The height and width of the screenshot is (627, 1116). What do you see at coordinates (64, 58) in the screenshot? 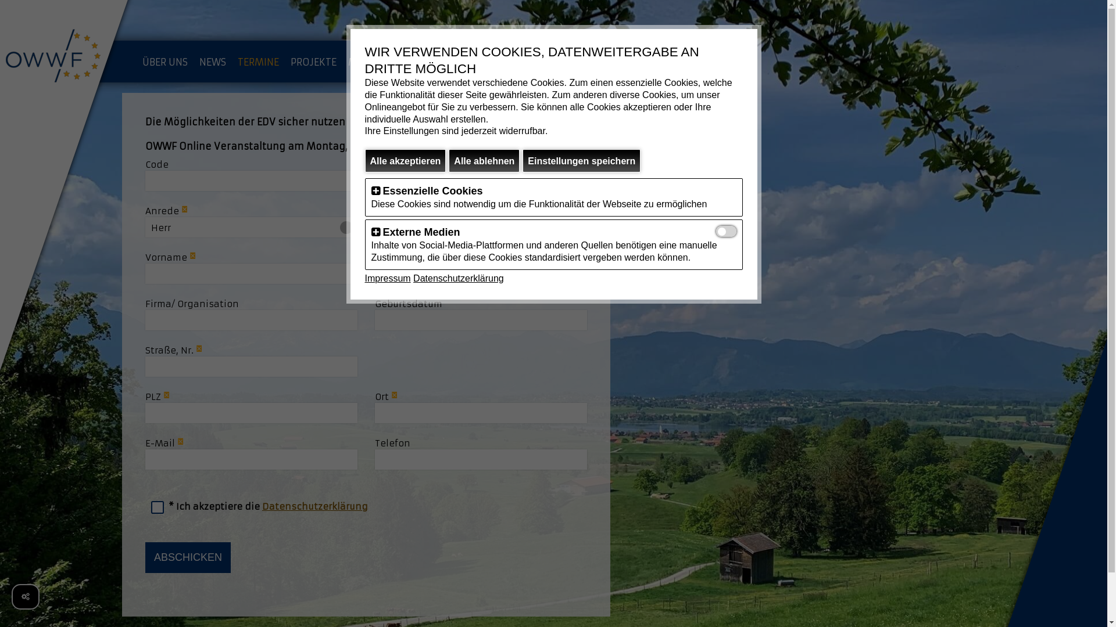
I see `Home` at bounding box center [64, 58].